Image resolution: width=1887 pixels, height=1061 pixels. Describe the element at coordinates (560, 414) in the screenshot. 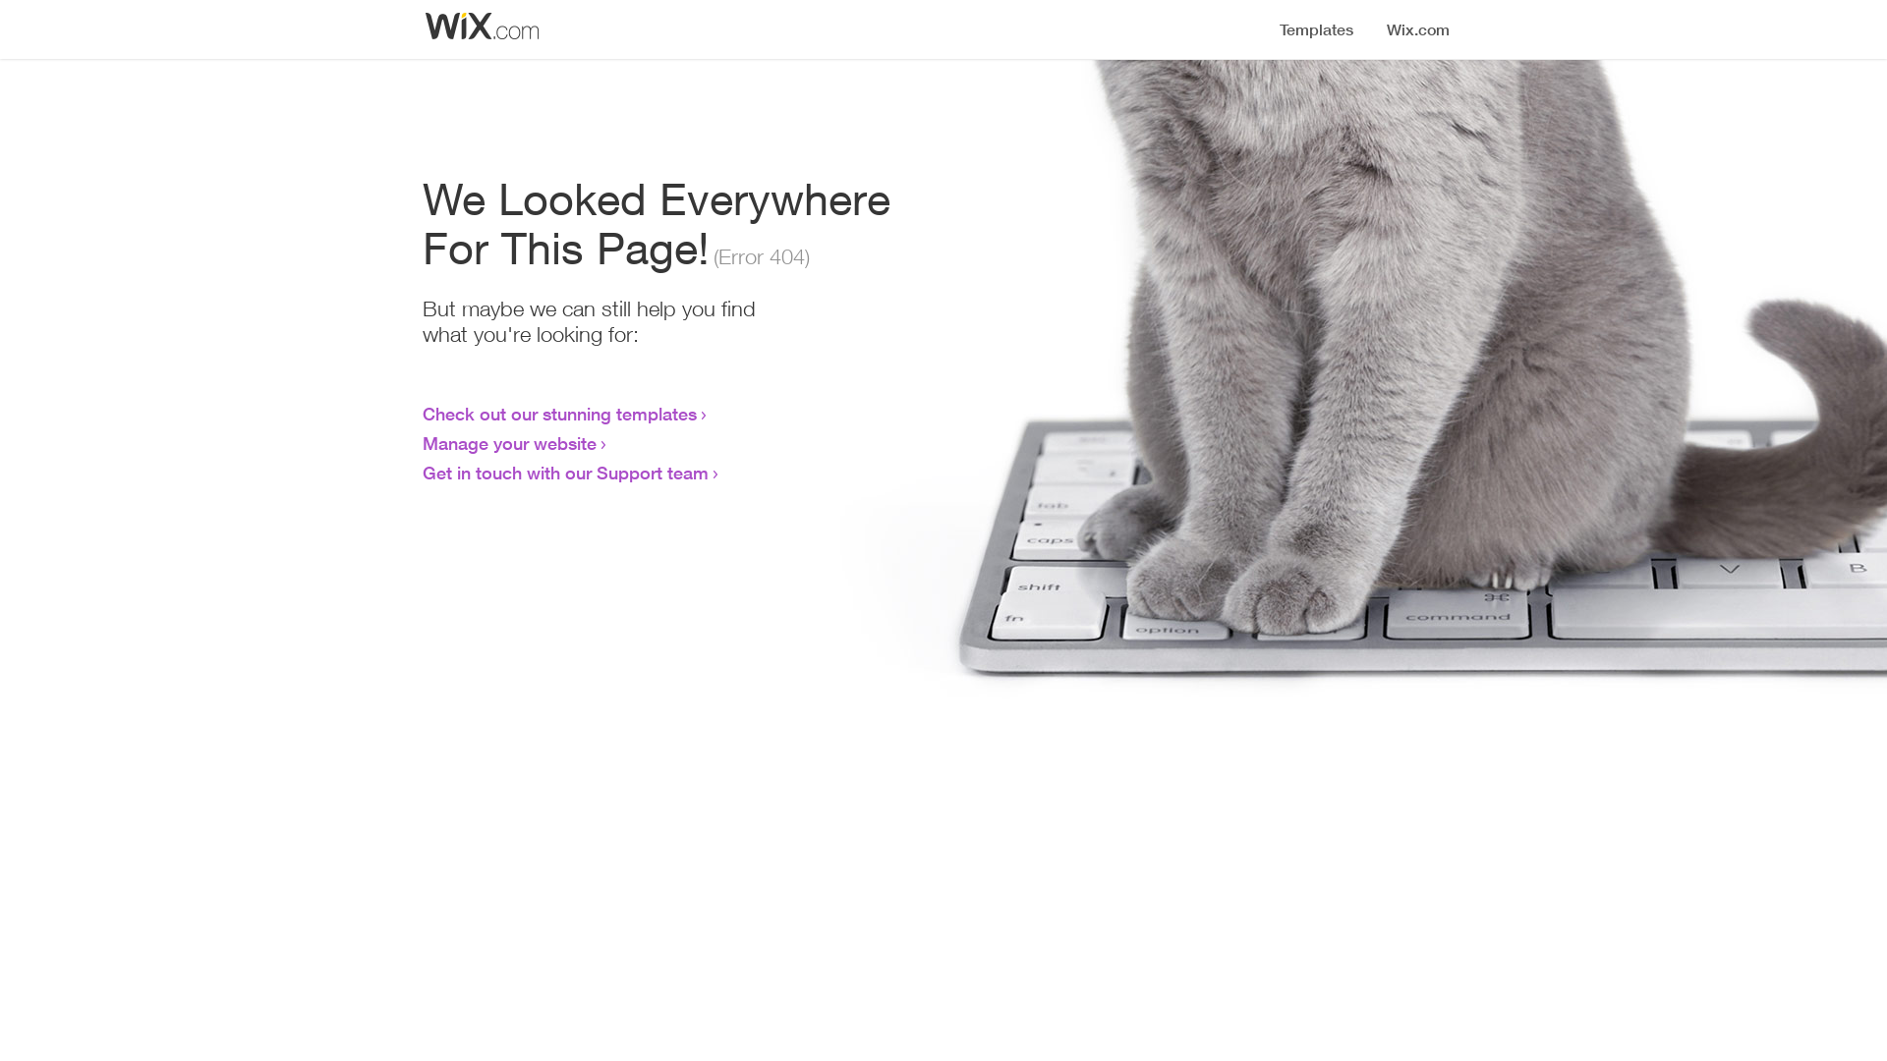

I see `Check out our stunning templates` at that location.